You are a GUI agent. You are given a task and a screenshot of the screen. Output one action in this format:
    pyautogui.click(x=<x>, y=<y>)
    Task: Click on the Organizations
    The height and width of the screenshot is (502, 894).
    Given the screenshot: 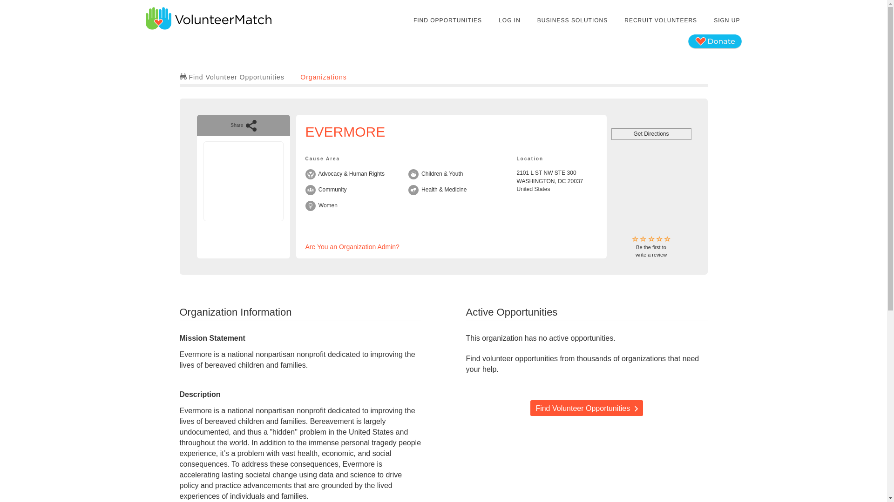 What is the action you would take?
    pyautogui.click(x=660, y=20)
    